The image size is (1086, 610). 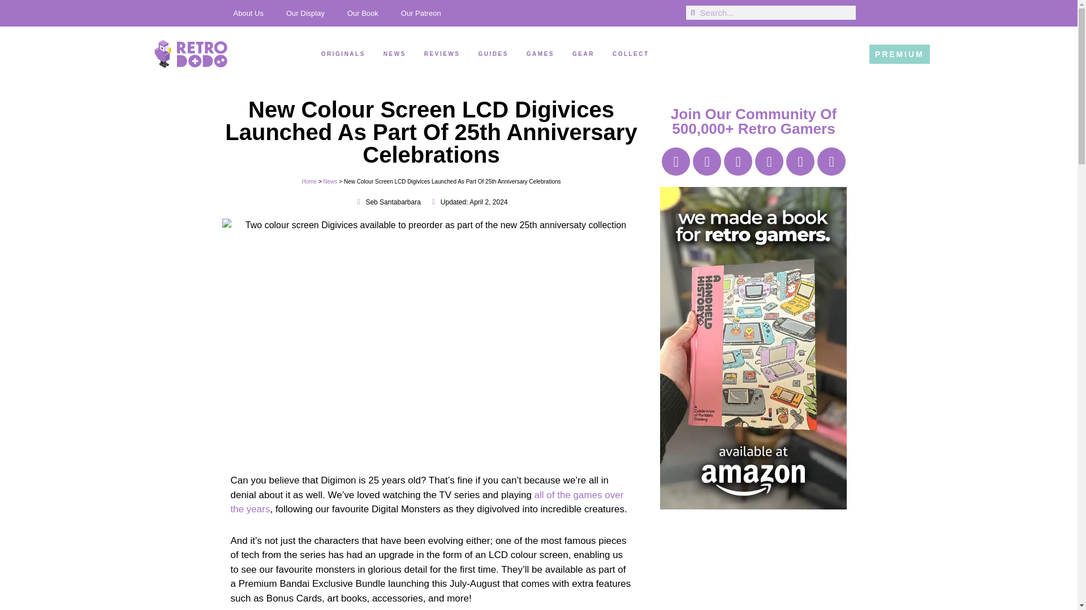 I want to click on REVIEWS, so click(x=442, y=54).